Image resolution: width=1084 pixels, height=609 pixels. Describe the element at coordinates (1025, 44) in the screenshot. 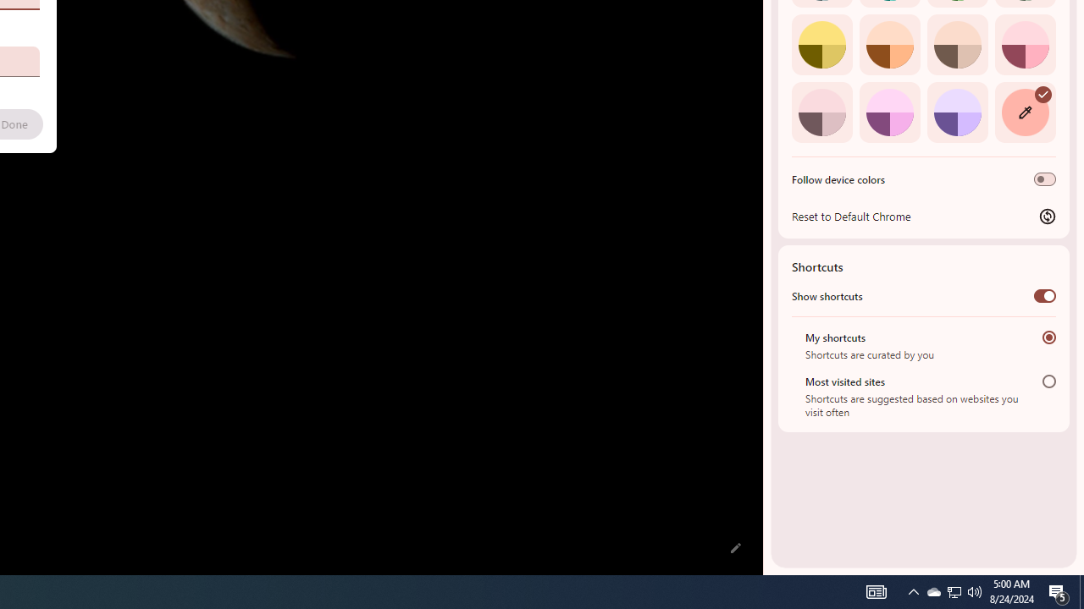

I see `Rose` at that location.